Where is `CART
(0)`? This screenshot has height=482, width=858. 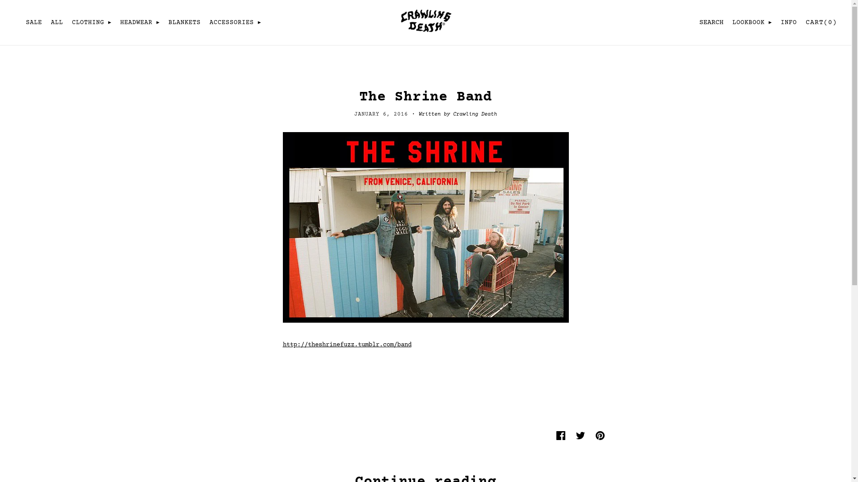
CART
(0) is located at coordinates (820, 22).